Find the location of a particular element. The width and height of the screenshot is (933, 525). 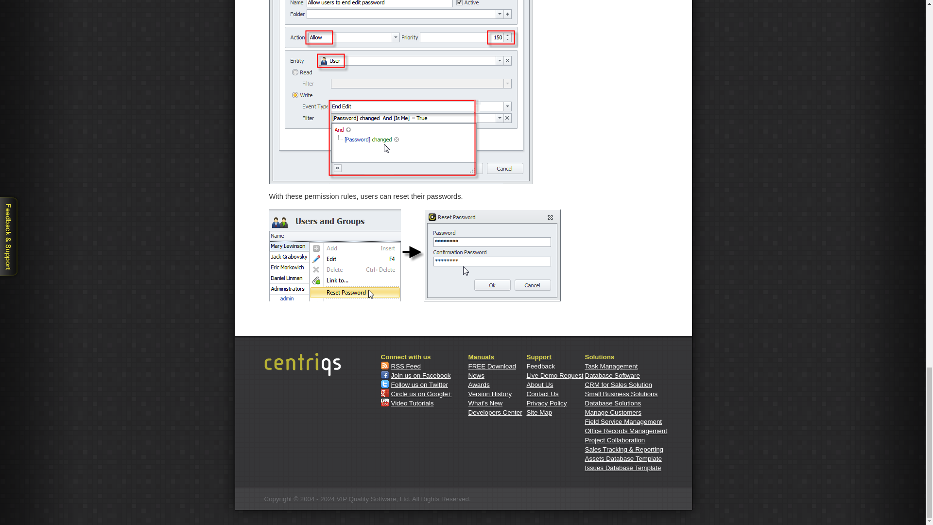

Version History is located at coordinates (490, 394).